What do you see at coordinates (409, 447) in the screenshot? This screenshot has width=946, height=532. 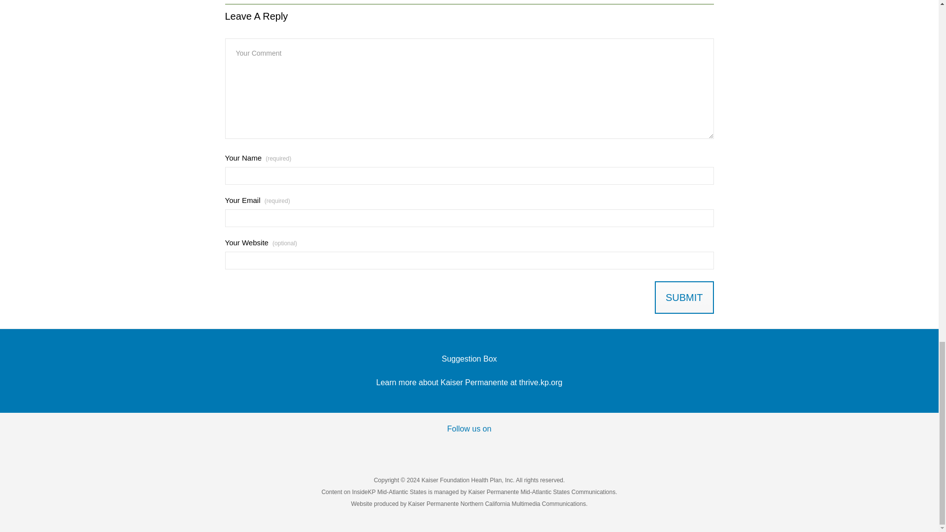 I see `Facebook` at bounding box center [409, 447].